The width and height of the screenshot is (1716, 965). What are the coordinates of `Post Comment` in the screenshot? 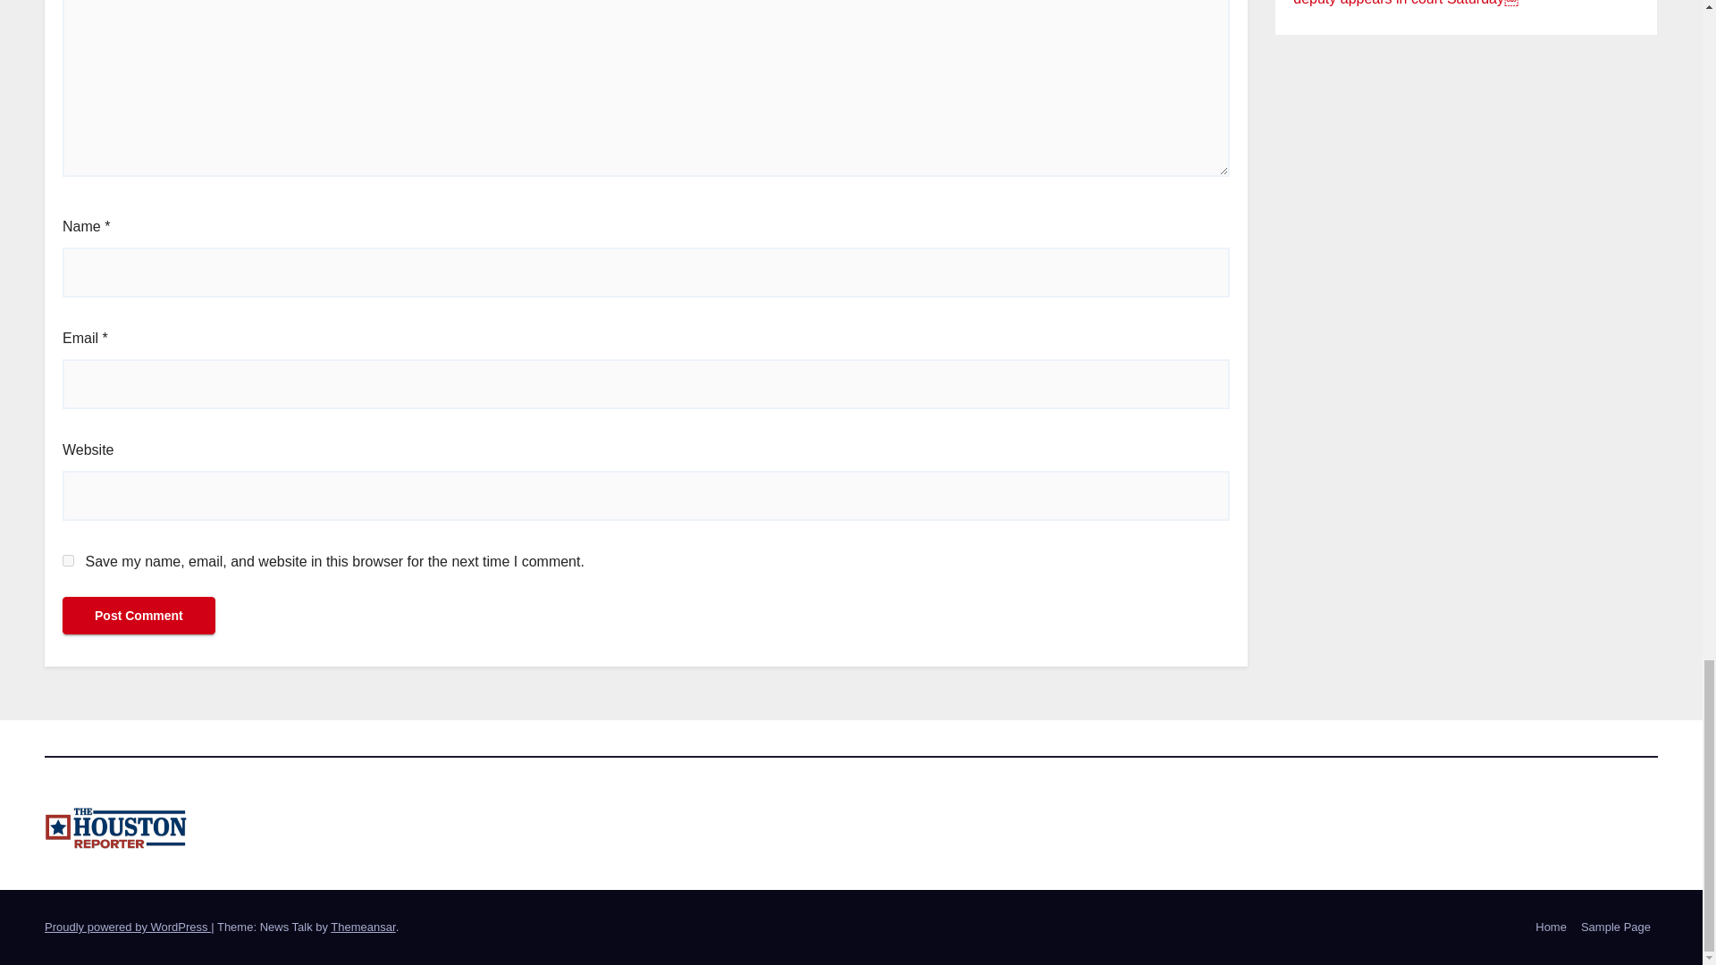 It's located at (139, 615).